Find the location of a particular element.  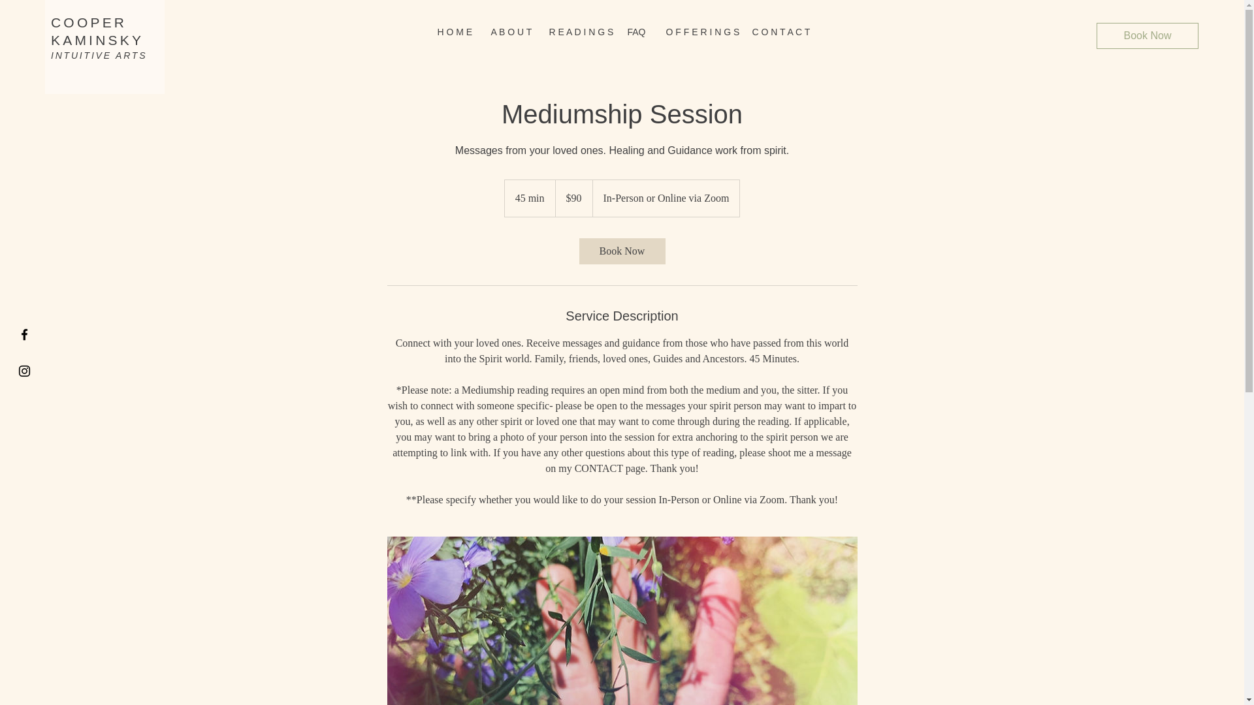

C O N T A C T is located at coordinates (699, 32).